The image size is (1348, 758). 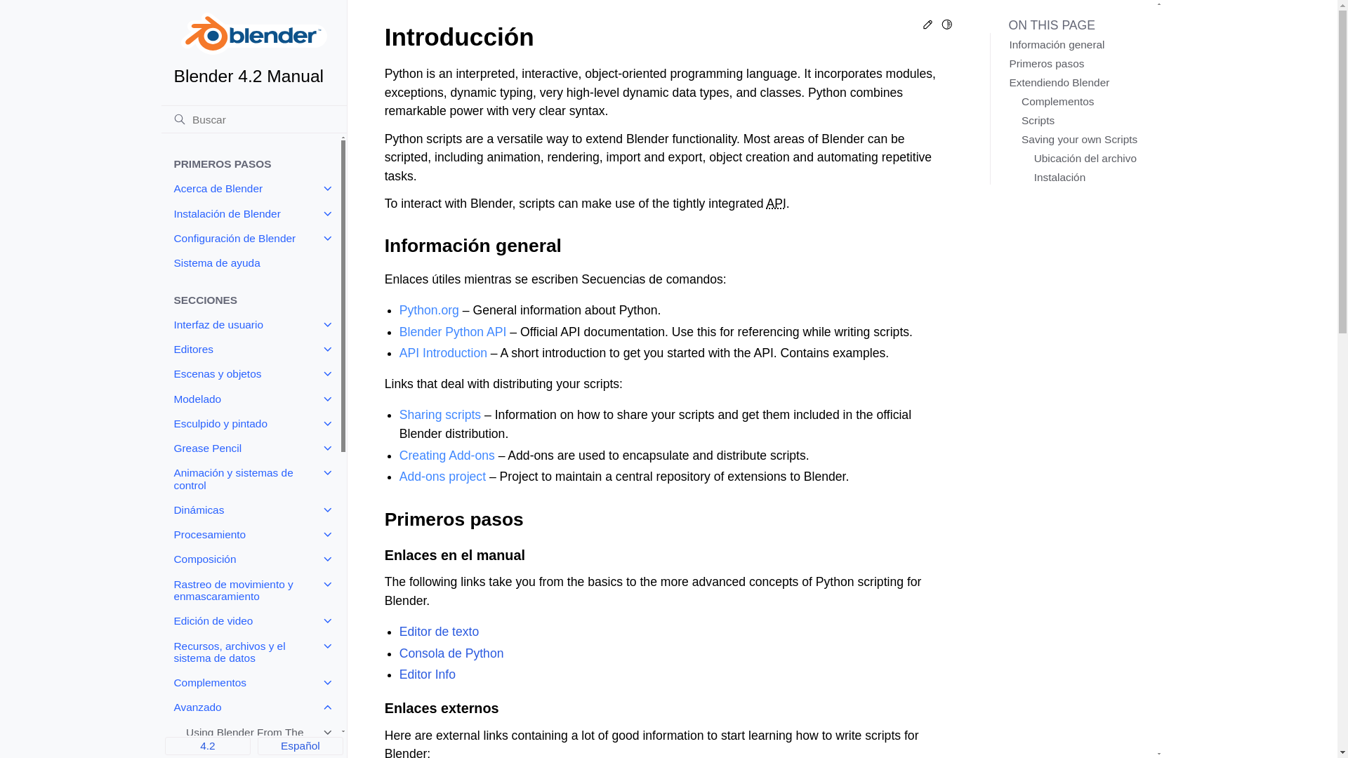 What do you see at coordinates (928, 27) in the screenshot?
I see `Edit this page` at bounding box center [928, 27].